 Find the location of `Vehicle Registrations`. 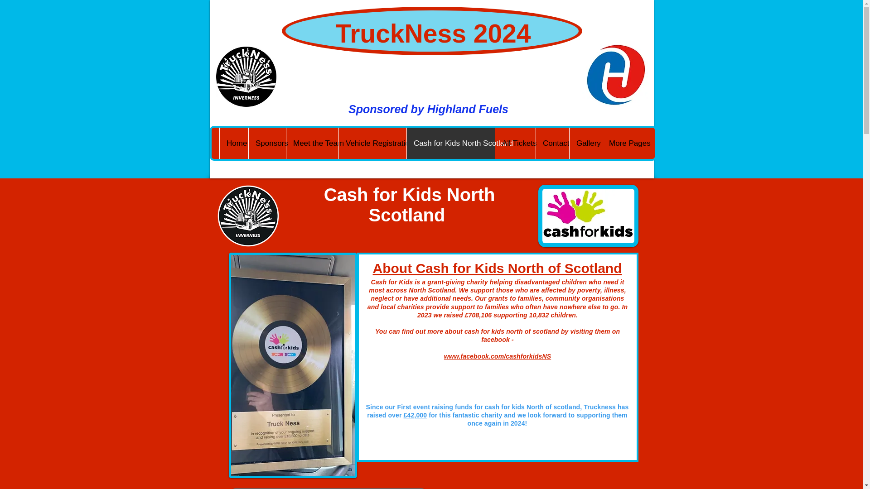

Vehicle Registrations is located at coordinates (372, 143).